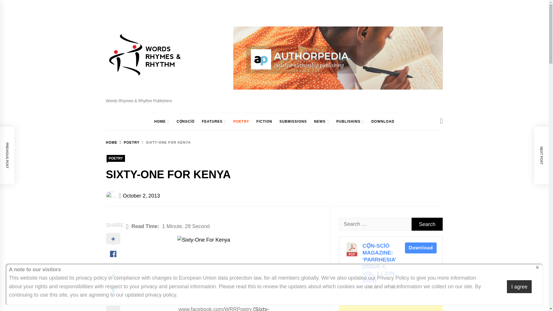 Image resolution: width=553 pixels, height=311 pixels. I want to click on DOWNLOAD, so click(382, 122).